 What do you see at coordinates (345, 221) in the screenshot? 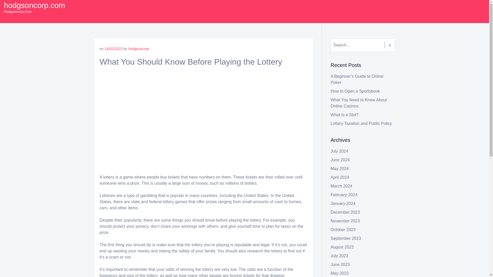
I see `November 2023` at bounding box center [345, 221].